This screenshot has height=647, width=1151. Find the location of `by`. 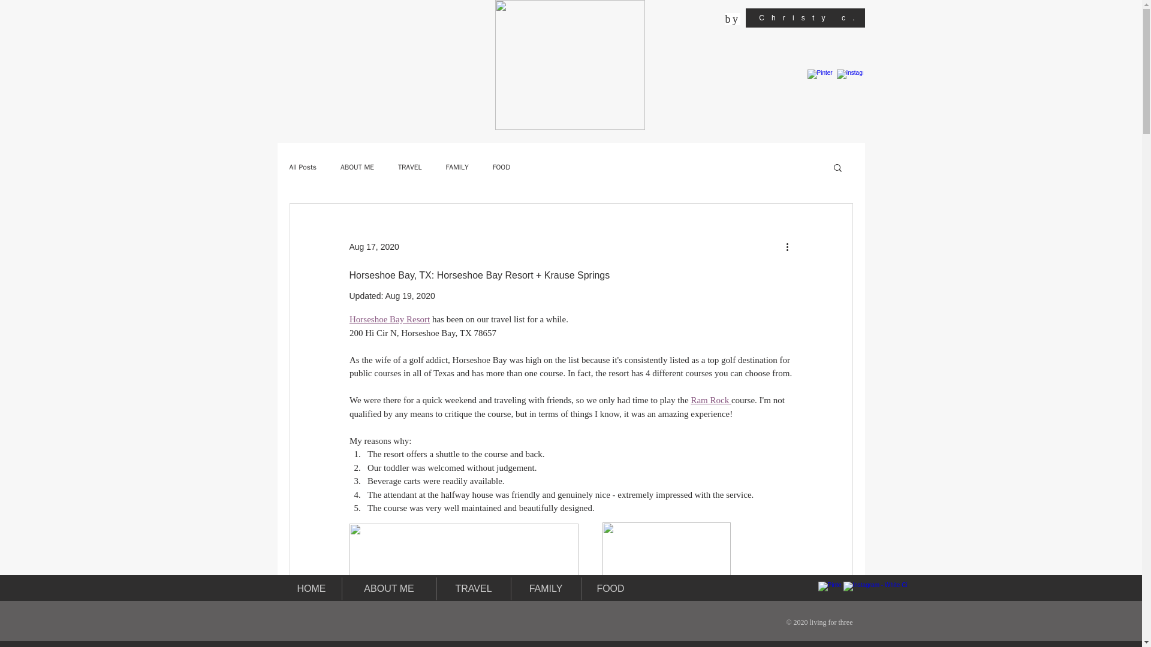

by is located at coordinates (733, 19).